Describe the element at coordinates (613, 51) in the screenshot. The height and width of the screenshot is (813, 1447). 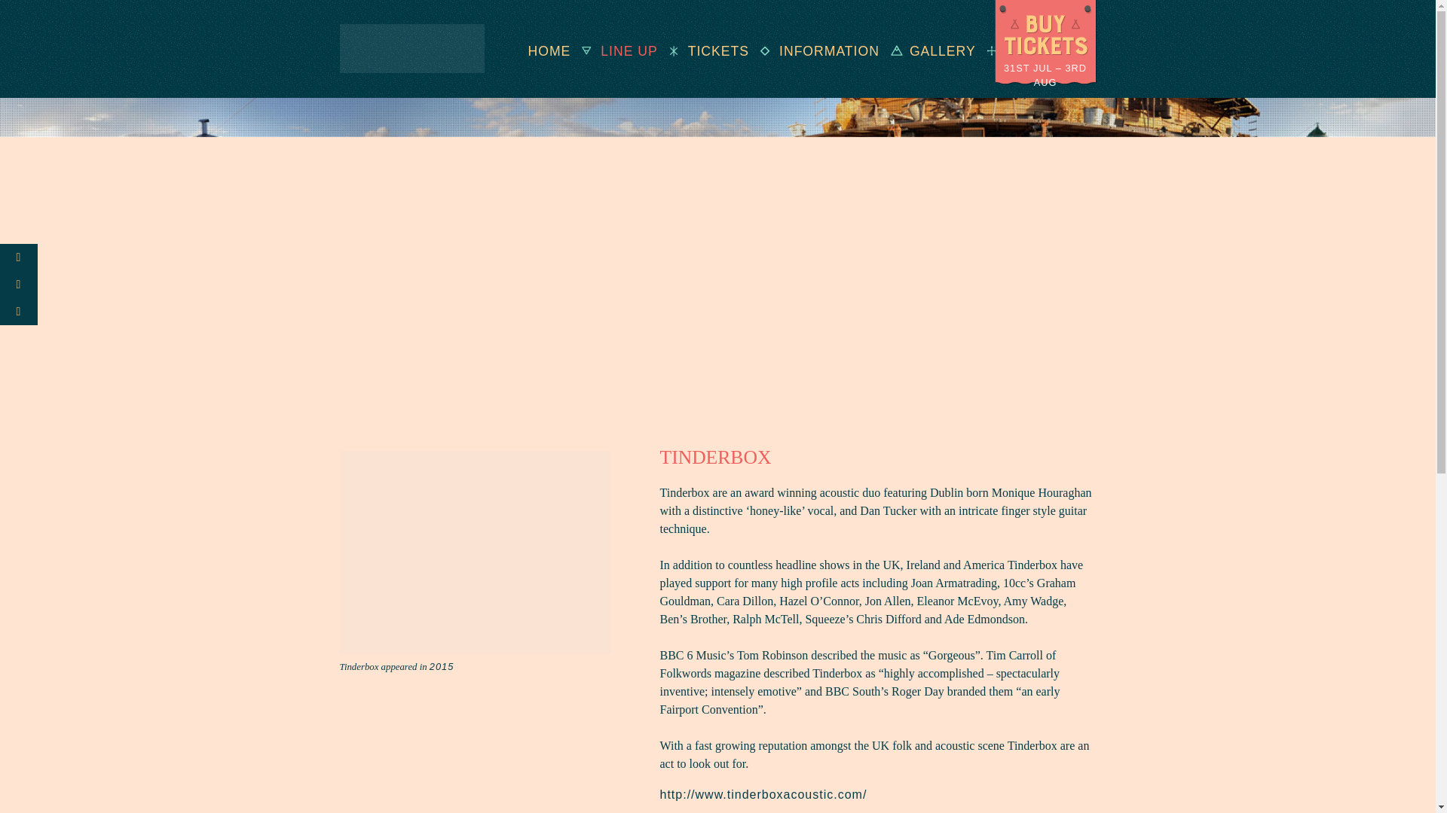
I see `LINE UP` at that location.